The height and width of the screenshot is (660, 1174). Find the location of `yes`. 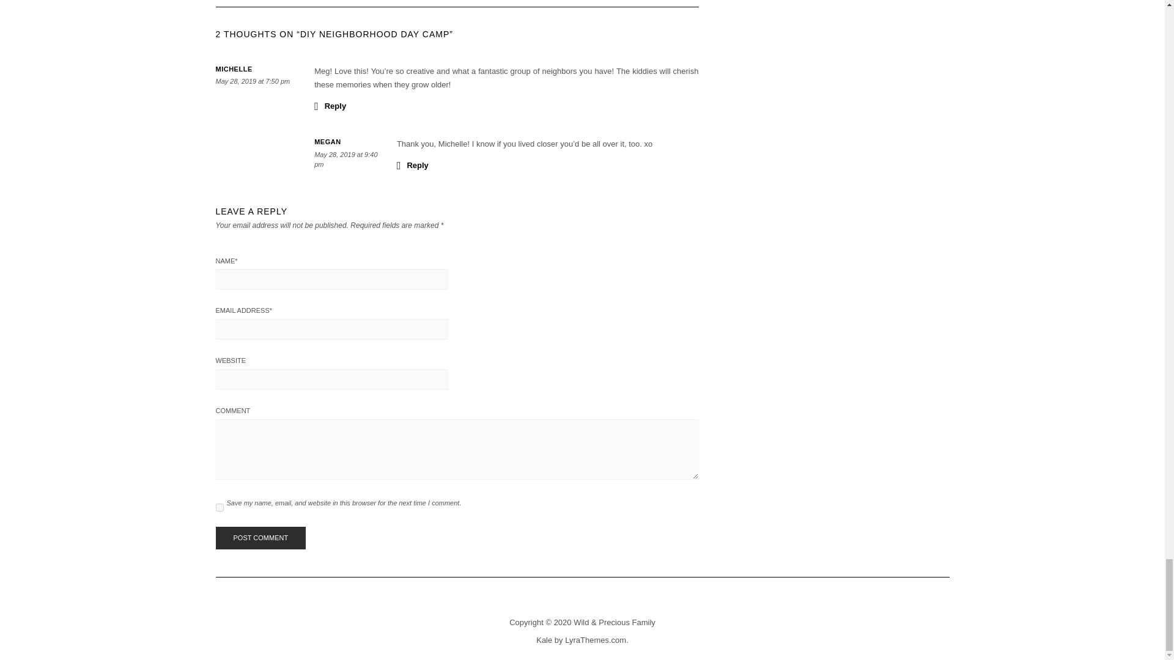

yes is located at coordinates (219, 507).